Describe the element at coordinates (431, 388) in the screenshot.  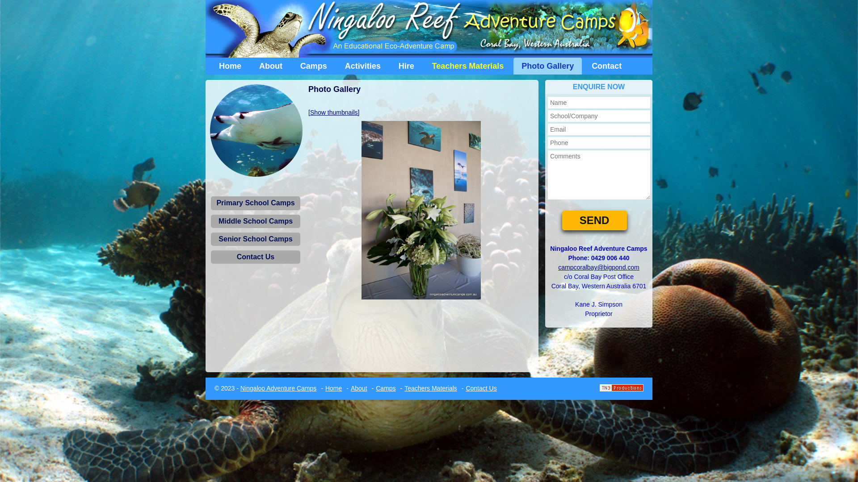
I see `Teachers Materials` at that location.